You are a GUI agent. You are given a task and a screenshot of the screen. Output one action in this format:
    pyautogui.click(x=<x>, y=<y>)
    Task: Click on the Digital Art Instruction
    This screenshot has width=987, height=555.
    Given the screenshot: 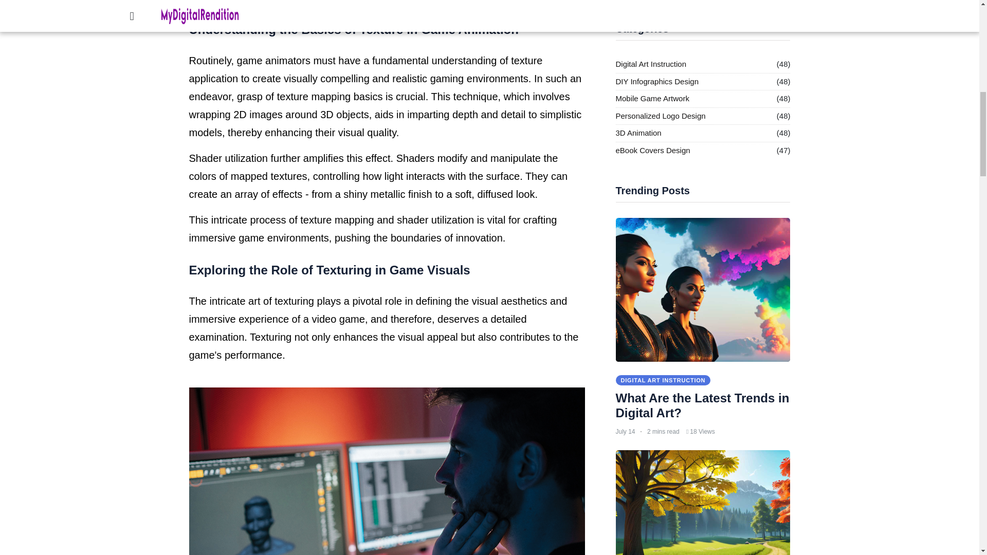 What is the action you would take?
    pyautogui.click(x=651, y=65)
    